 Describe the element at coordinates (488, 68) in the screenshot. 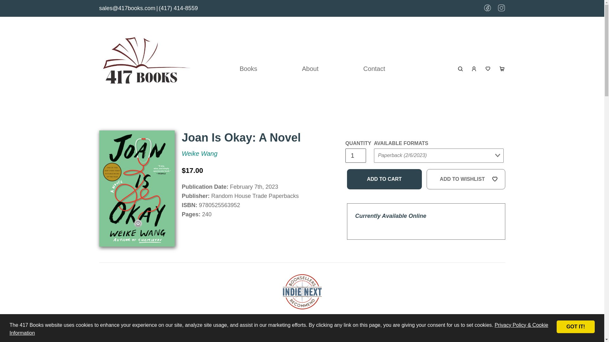

I see `Wishlists` at that location.